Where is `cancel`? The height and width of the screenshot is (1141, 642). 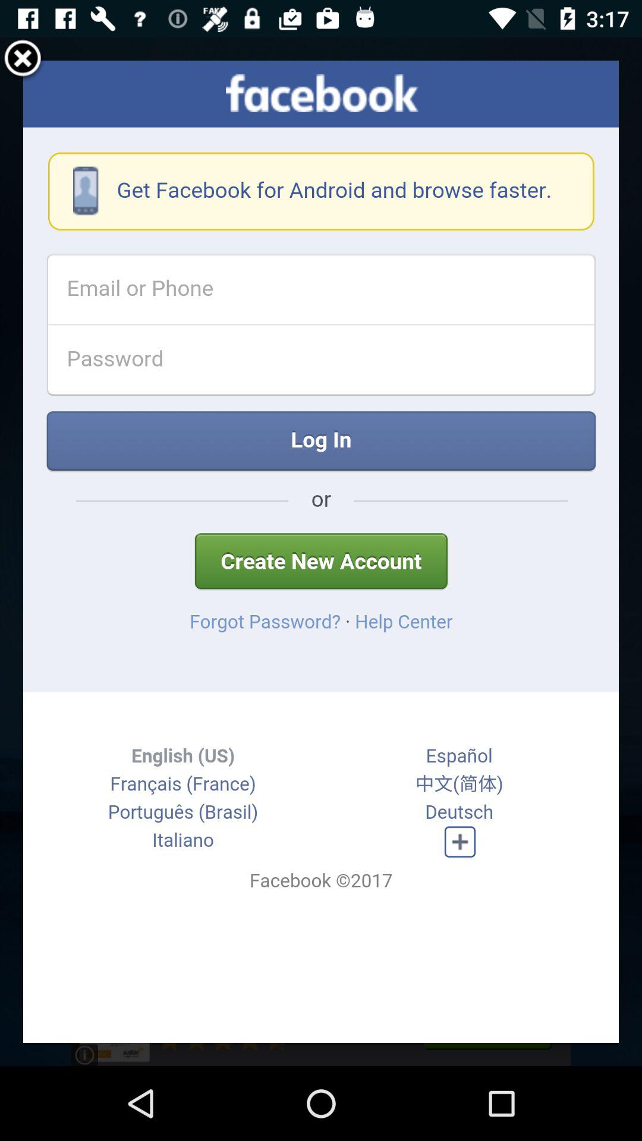 cancel is located at coordinates (23, 61).